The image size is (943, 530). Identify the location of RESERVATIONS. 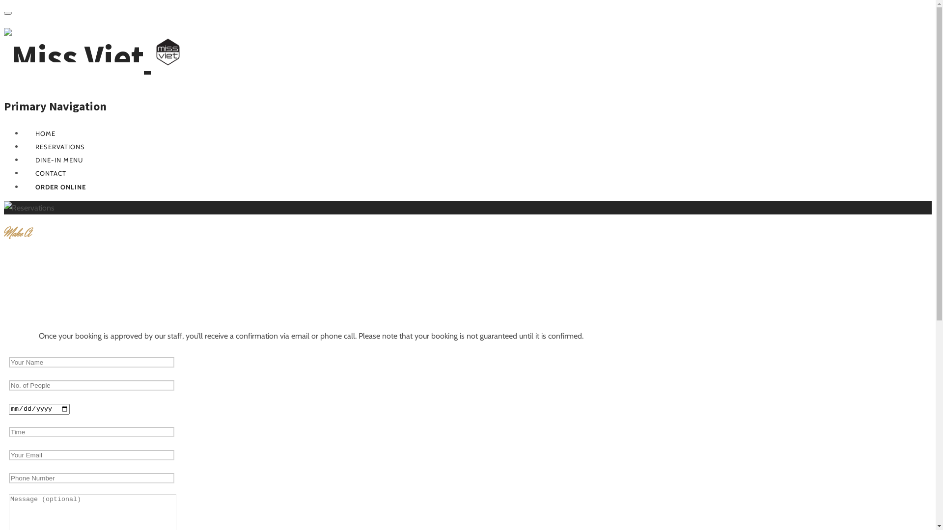
(60, 147).